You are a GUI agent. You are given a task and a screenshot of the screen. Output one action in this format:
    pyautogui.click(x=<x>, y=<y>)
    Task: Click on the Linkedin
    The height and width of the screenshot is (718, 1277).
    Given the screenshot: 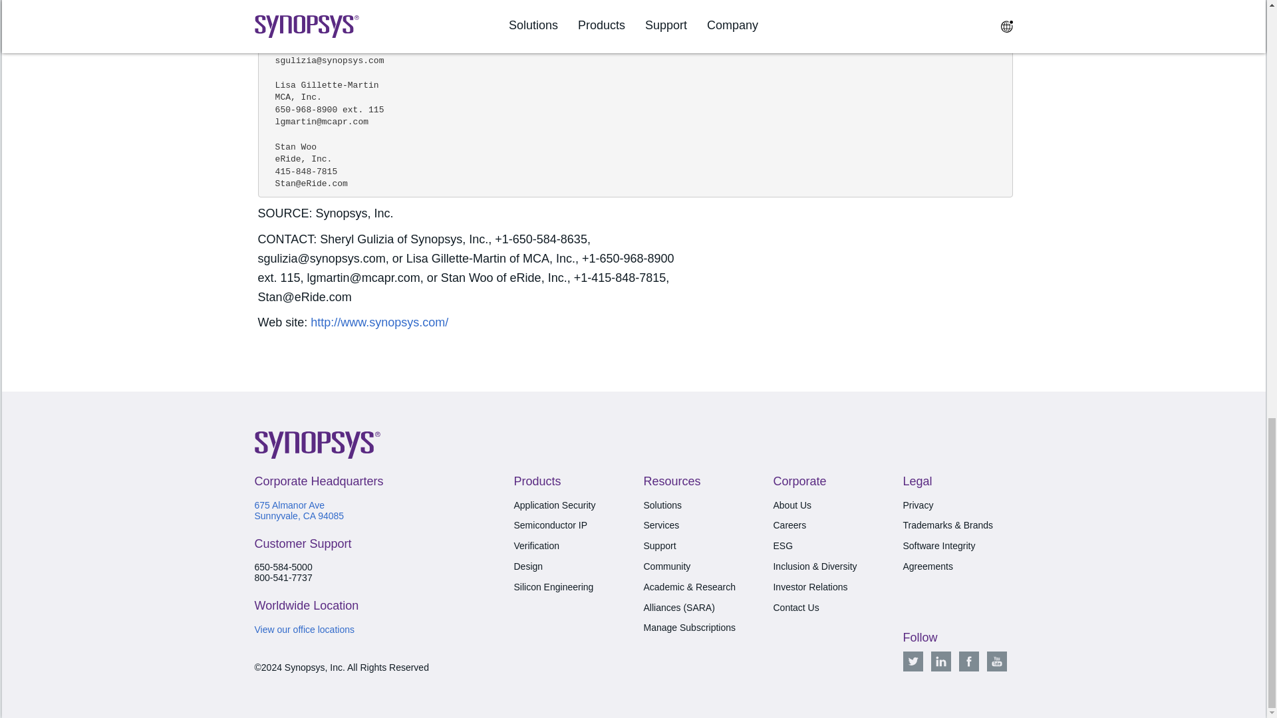 What is the action you would take?
    pyautogui.click(x=940, y=661)
    